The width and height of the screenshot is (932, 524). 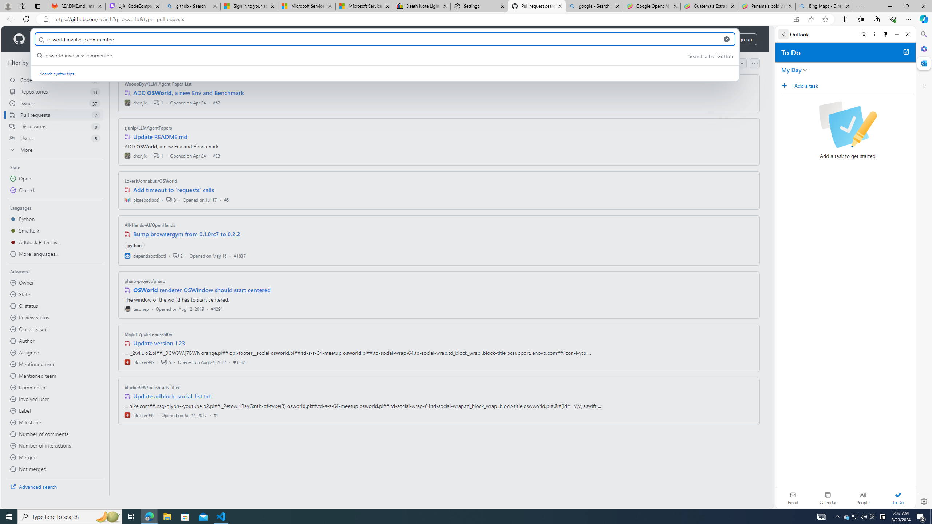 What do you see at coordinates (158, 155) in the screenshot?
I see `1` at bounding box center [158, 155].